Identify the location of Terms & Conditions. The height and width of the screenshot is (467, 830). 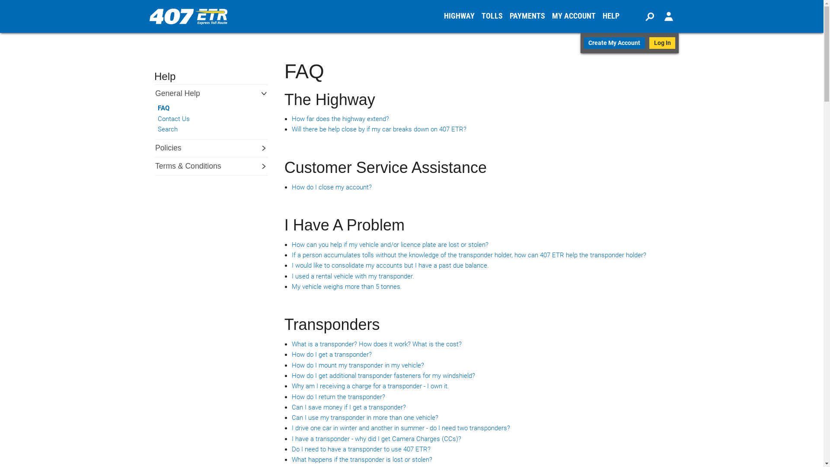
(193, 166).